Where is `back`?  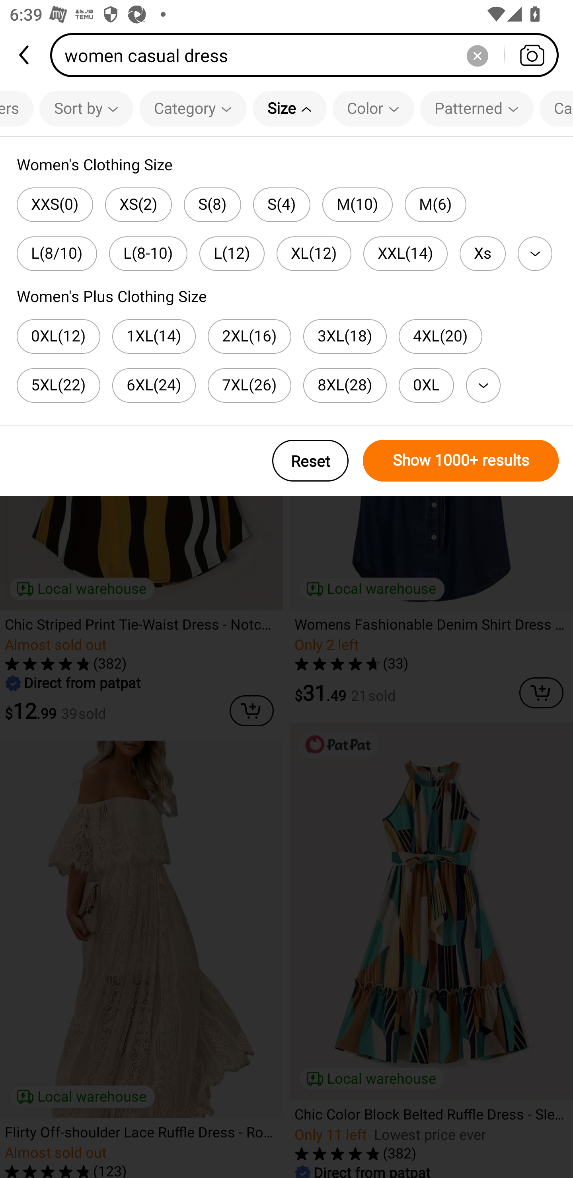 back is located at coordinates (25, 55).